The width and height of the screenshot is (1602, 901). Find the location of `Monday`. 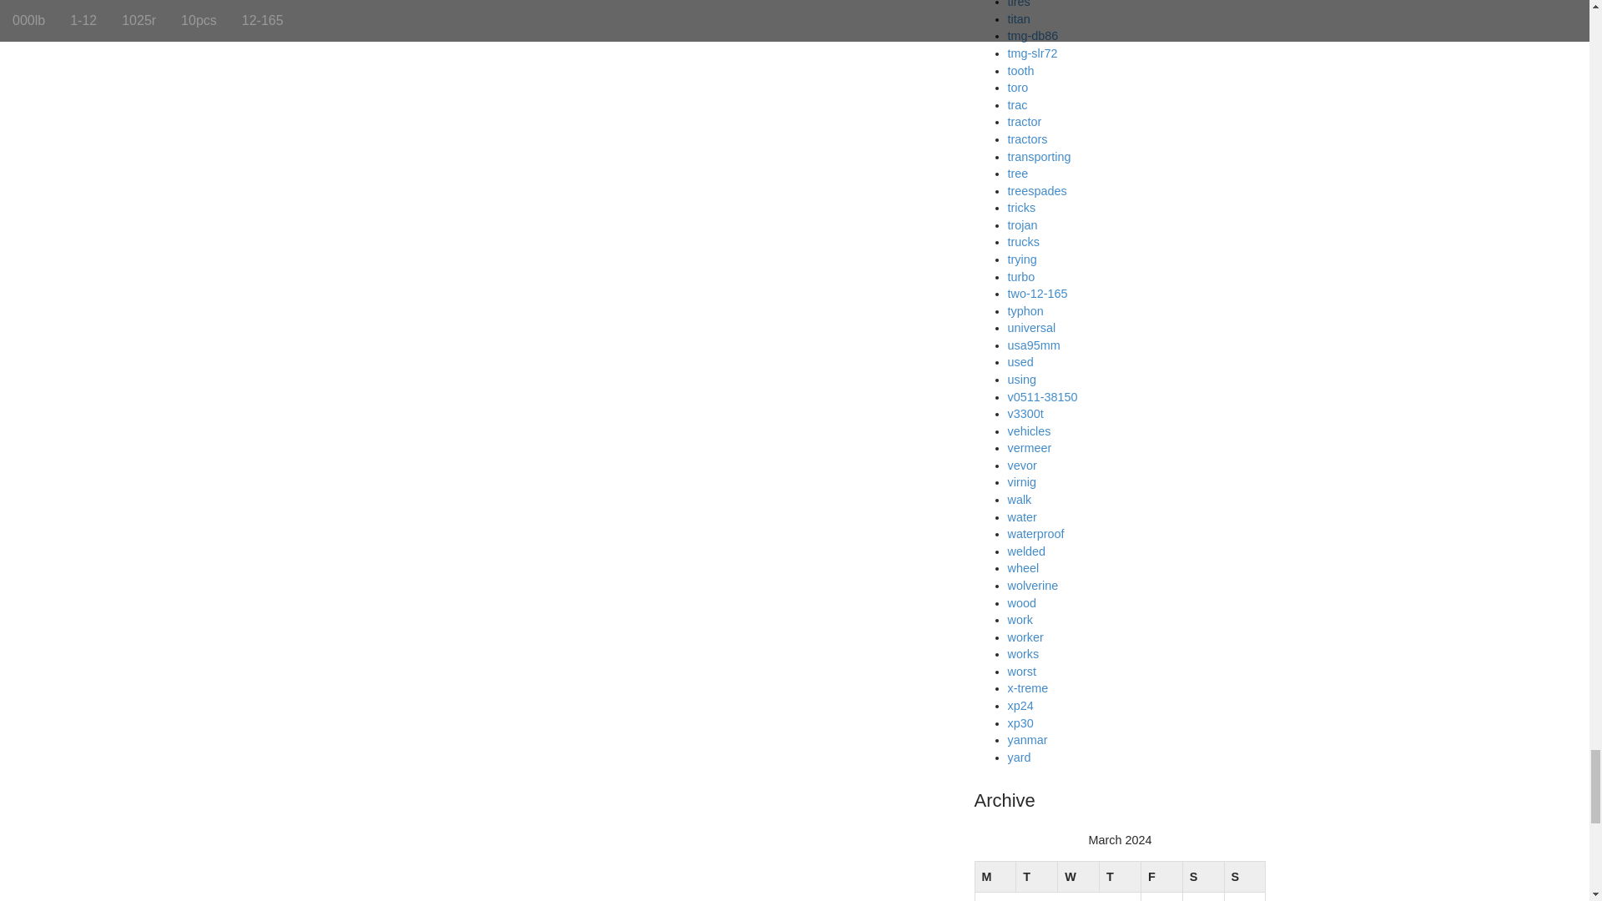

Monday is located at coordinates (995, 877).